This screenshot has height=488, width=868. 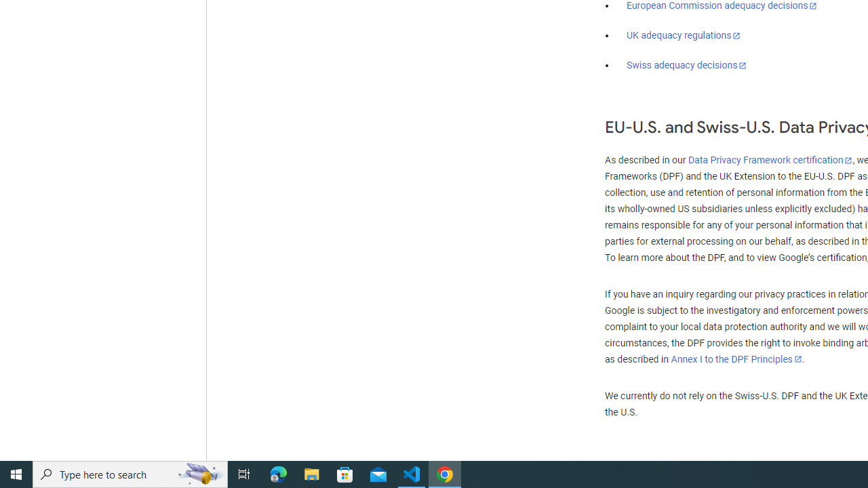 I want to click on Annex I to the DPF Principles, so click(x=736, y=359).